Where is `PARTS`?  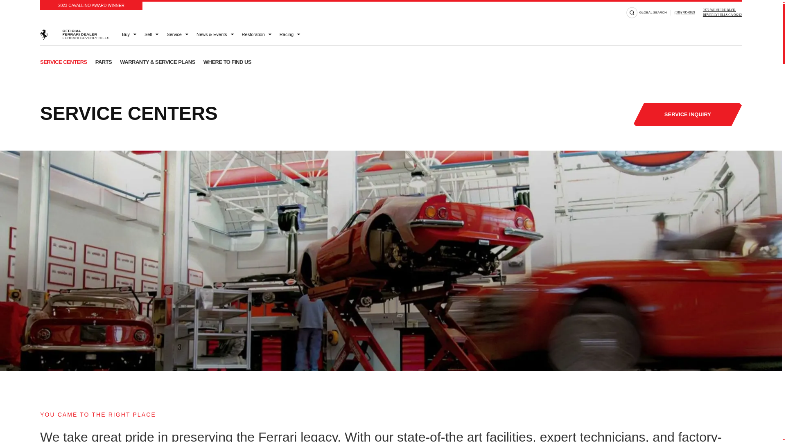
PARTS is located at coordinates (722, 13).